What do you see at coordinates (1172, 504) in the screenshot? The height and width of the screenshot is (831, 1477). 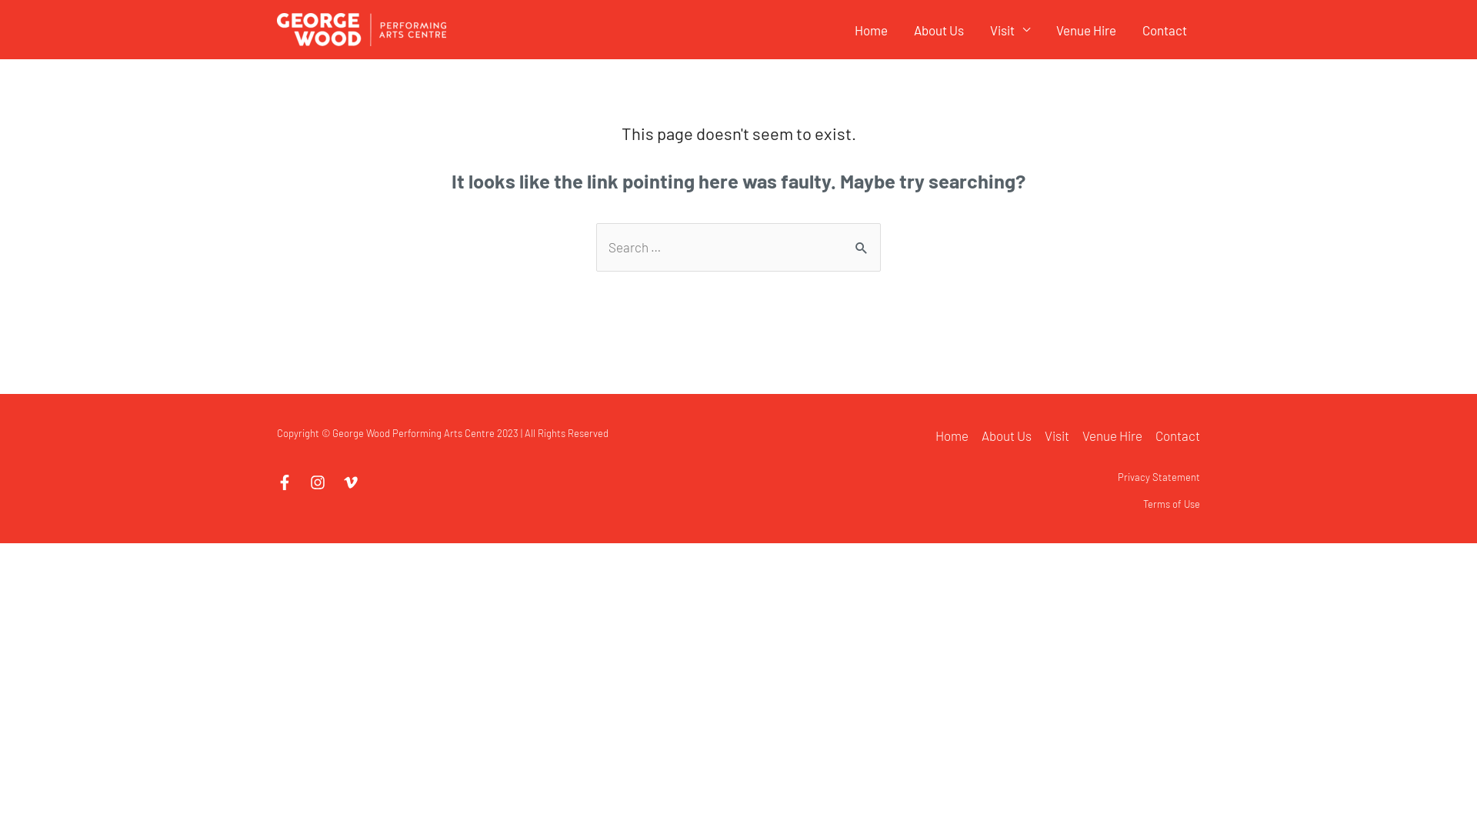 I see `Terms of Use` at bounding box center [1172, 504].